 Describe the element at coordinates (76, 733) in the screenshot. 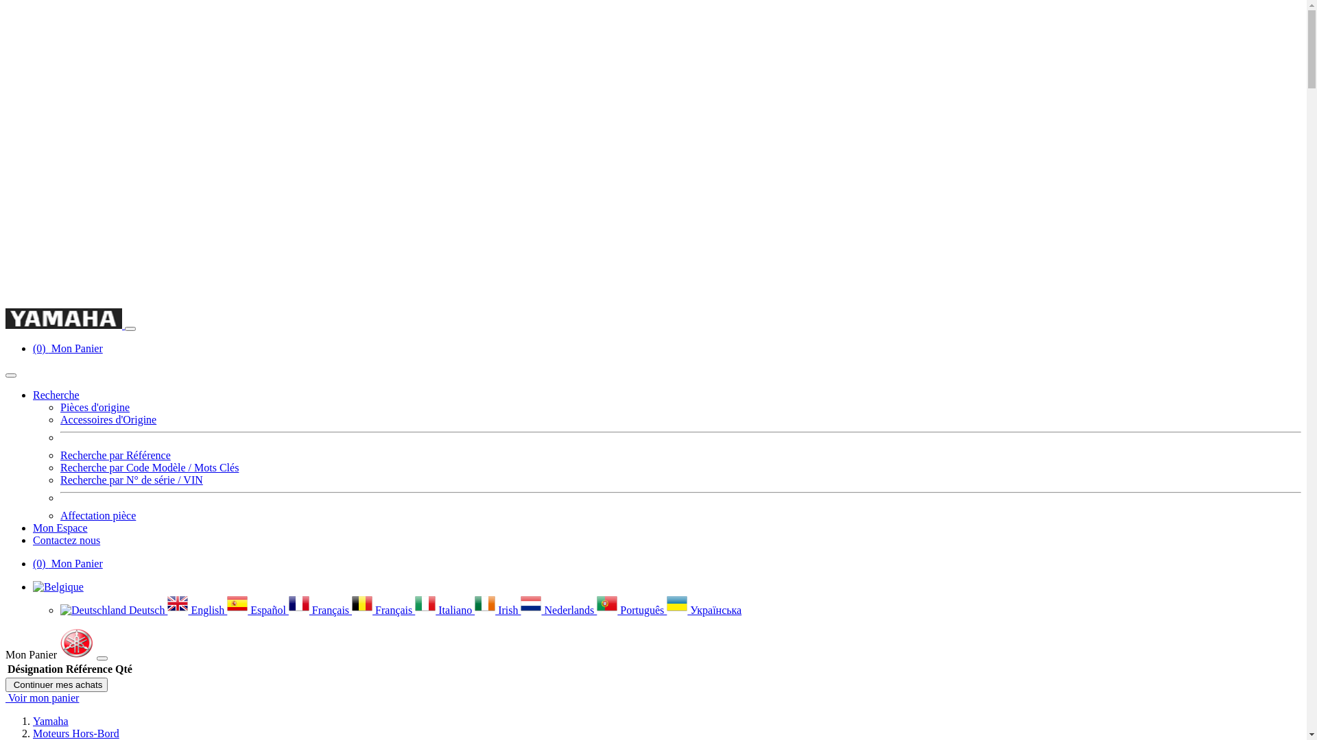

I see `Moteurs Hors-Bord` at that location.